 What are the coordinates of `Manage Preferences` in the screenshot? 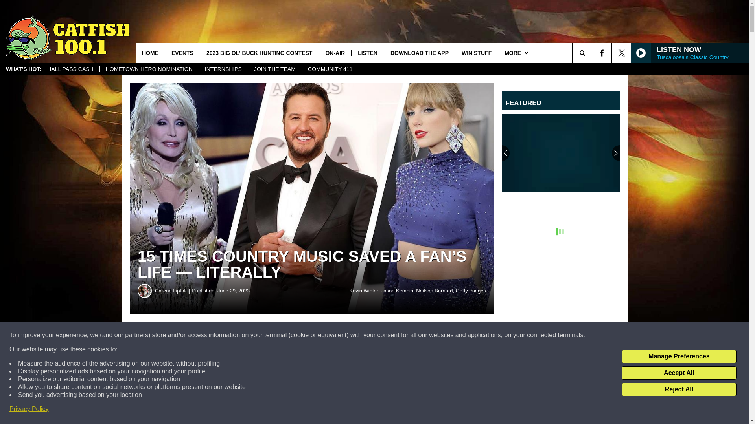 It's located at (679, 356).